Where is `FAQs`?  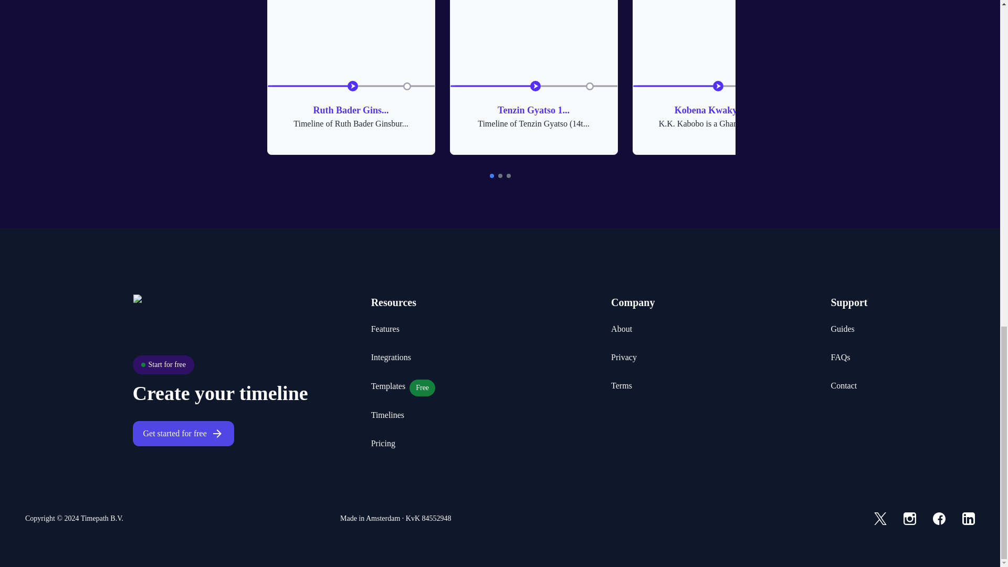
FAQs is located at coordinates (174, 434).